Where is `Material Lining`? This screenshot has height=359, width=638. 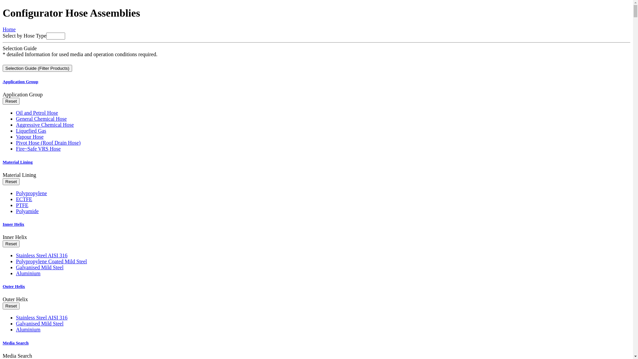
Material Lining is located at coordinates (316, 162).